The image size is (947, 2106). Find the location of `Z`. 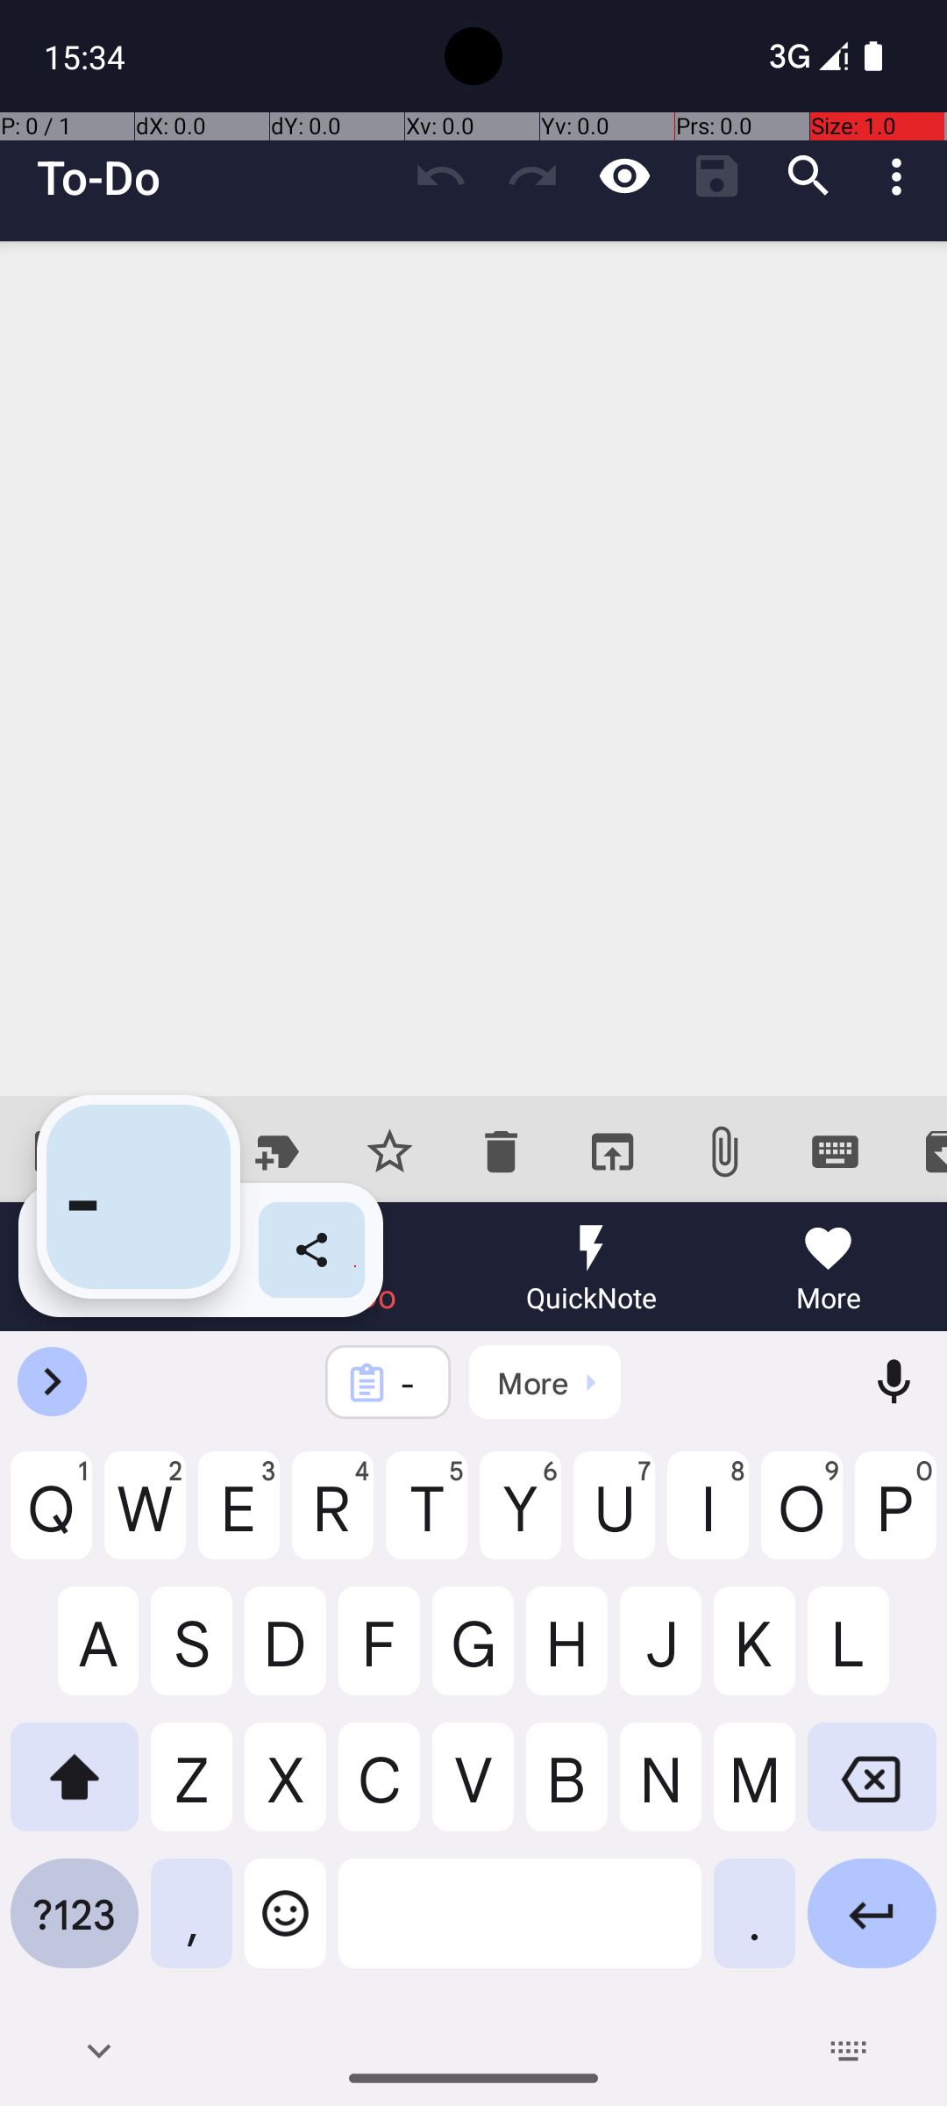

Z is located at coordinates (191, 1790).